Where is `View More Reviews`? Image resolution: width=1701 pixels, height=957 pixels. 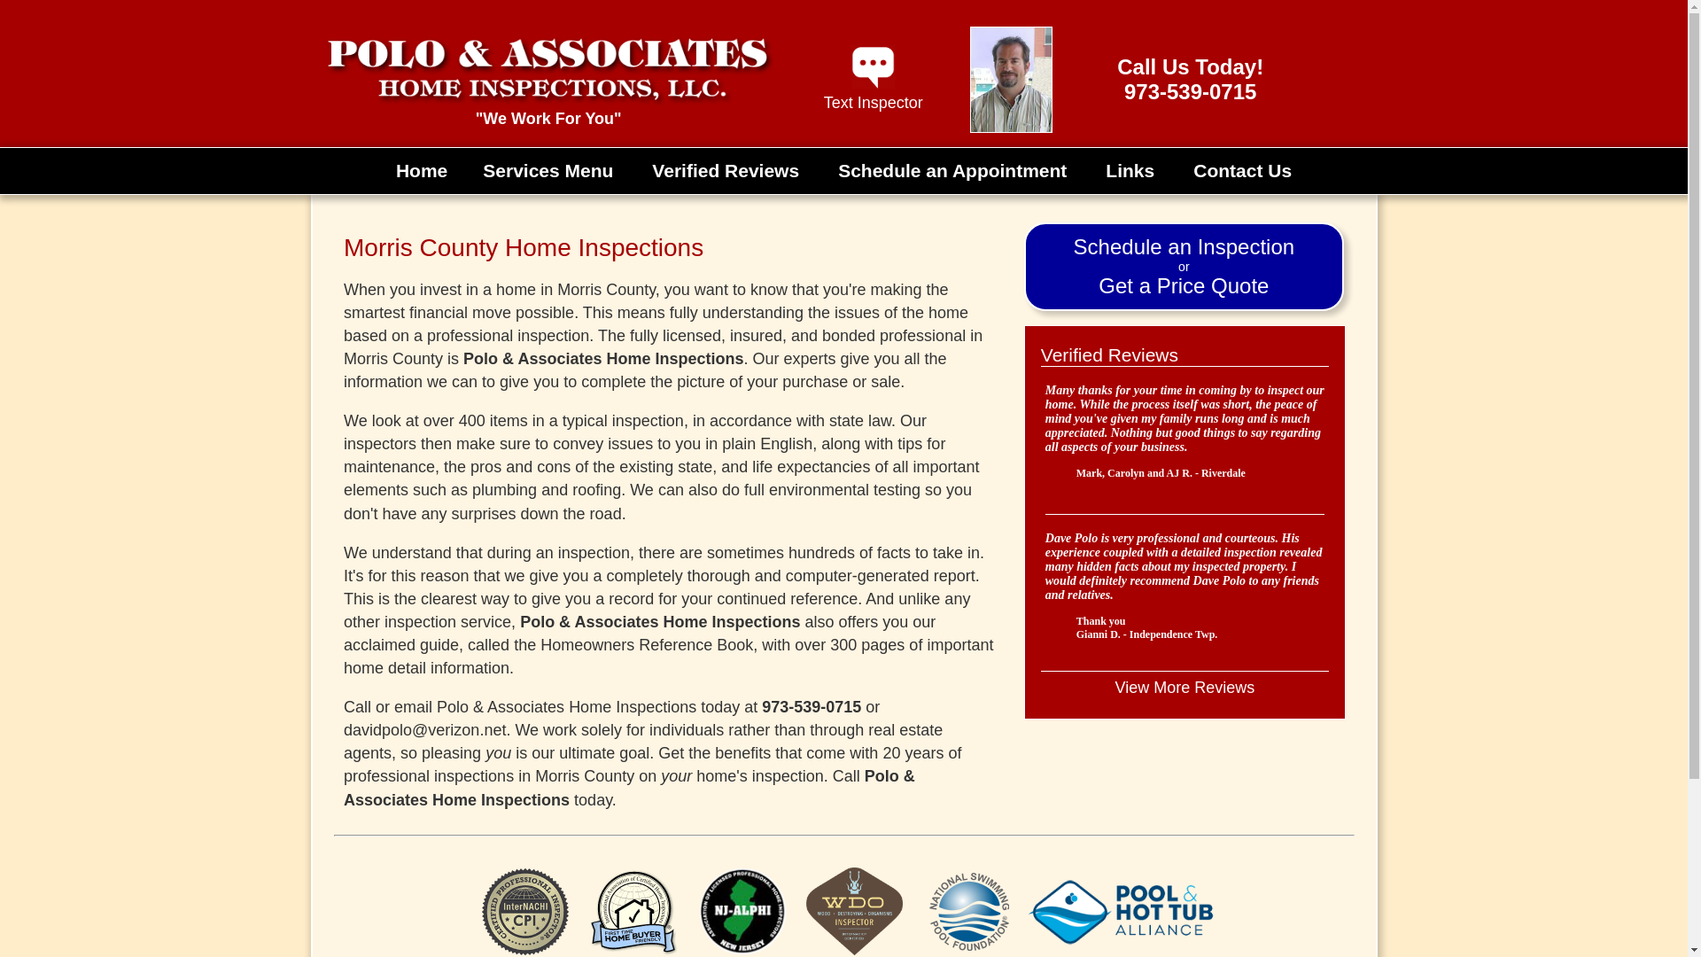 View More Reviews is located at coordinates (548, 171).